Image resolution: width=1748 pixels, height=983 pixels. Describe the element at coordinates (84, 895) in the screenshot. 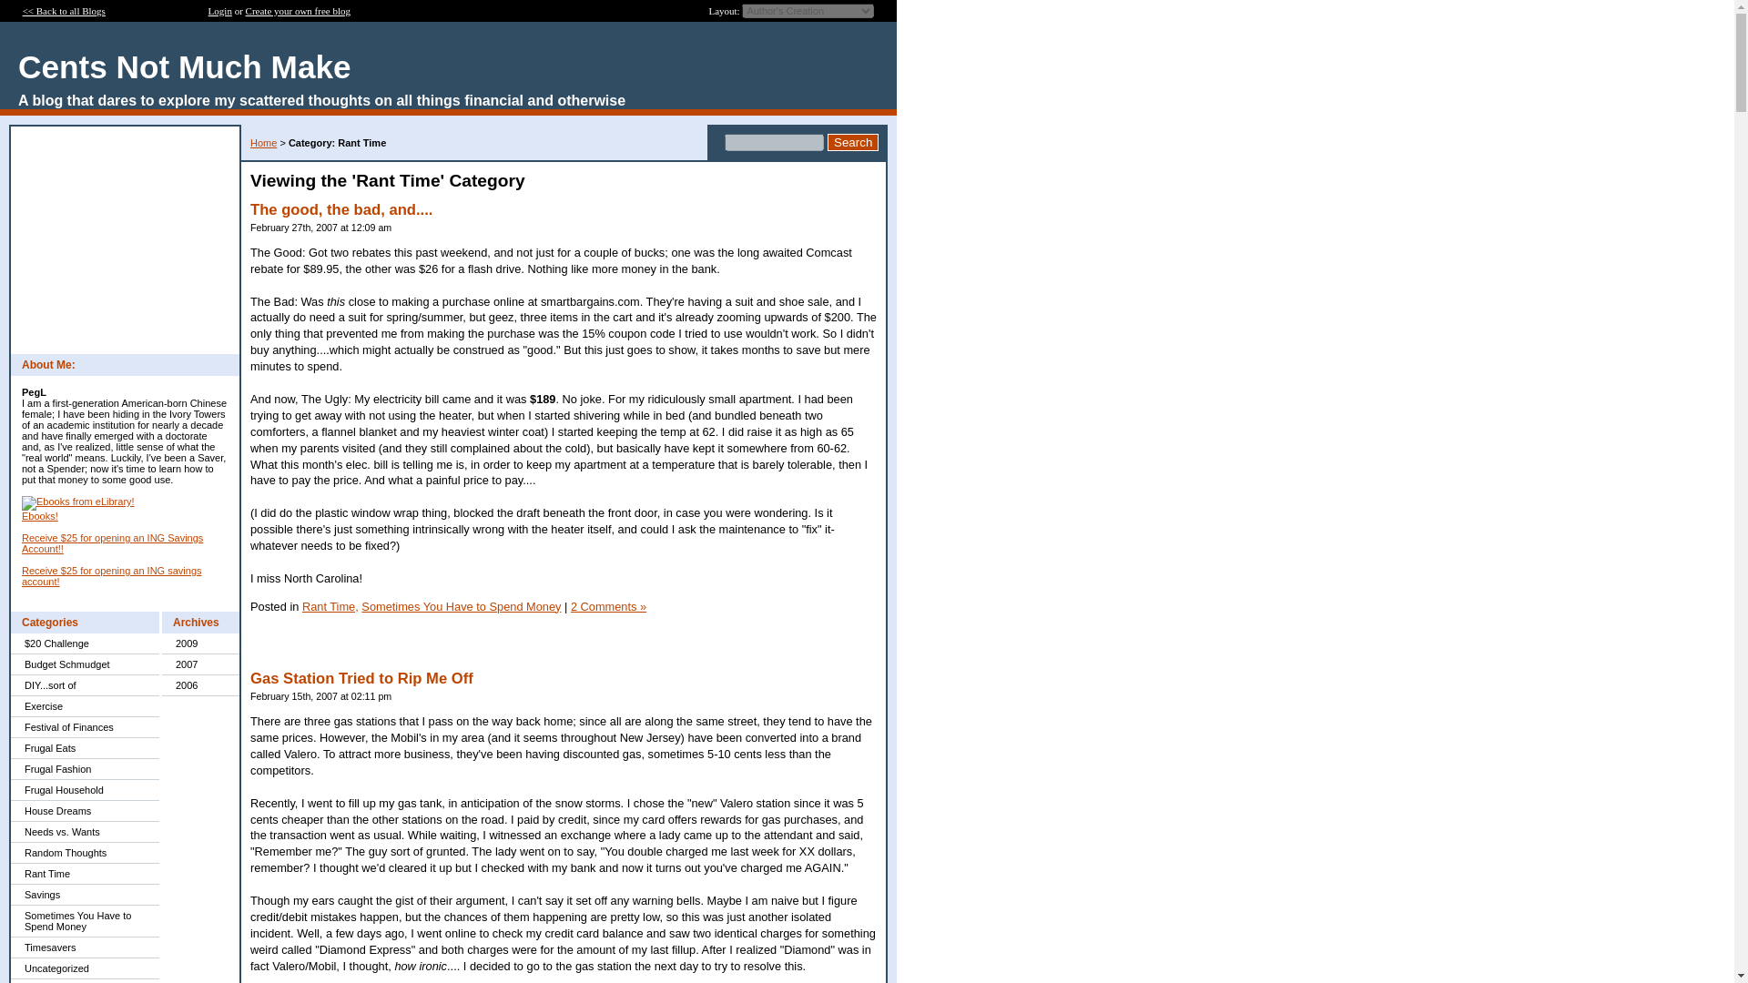

I see `Savings` at that location.